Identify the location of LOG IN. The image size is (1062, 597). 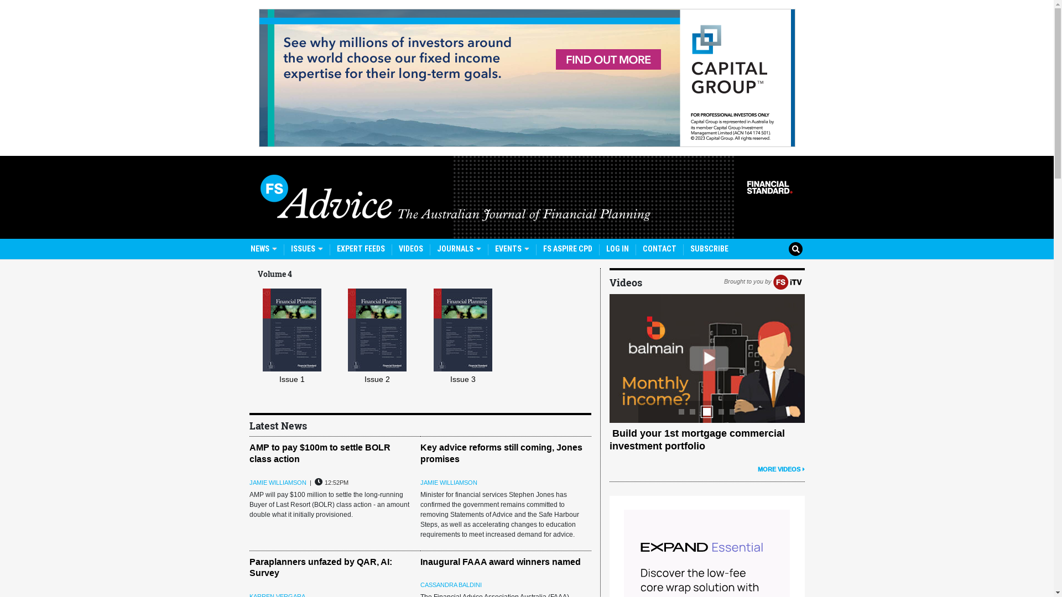
(617, 249).